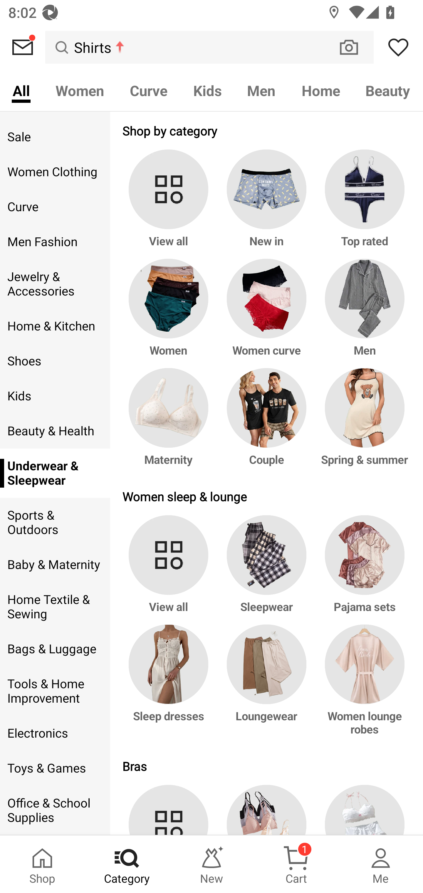 Image resolution: width=423 pixels, height=893 pixels. I want to click on Loungewear, so click(267, 686).